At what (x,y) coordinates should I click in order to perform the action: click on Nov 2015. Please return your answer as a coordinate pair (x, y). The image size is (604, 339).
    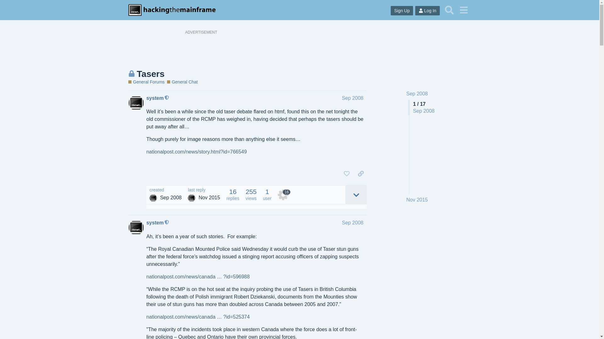
    Looking at the image, I should click on (417, 200).